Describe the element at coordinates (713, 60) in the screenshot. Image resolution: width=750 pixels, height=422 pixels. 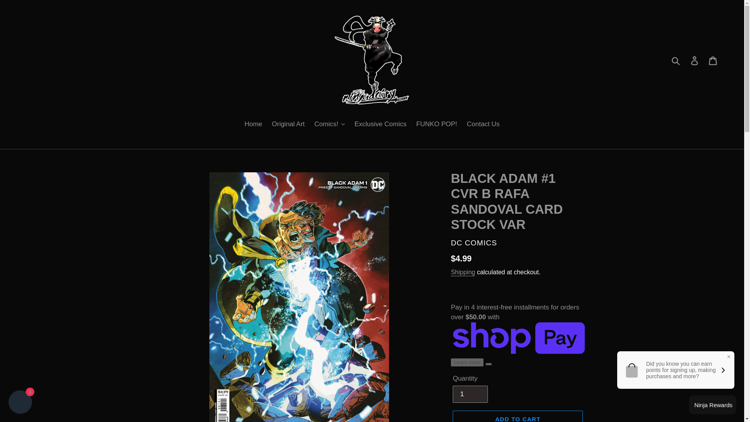
I see `Cart` at that location.